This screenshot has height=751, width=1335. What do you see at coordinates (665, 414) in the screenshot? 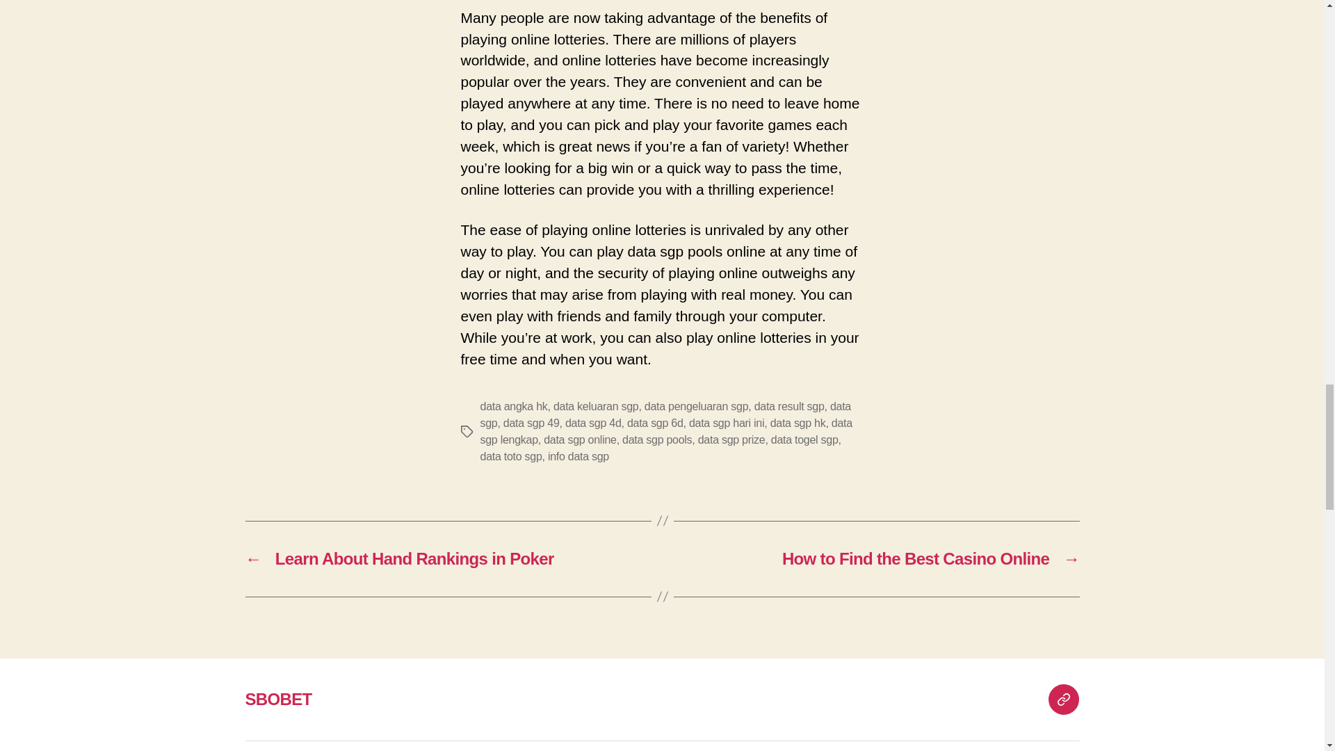
I see `data sgp` at bounding box center [665, 414].